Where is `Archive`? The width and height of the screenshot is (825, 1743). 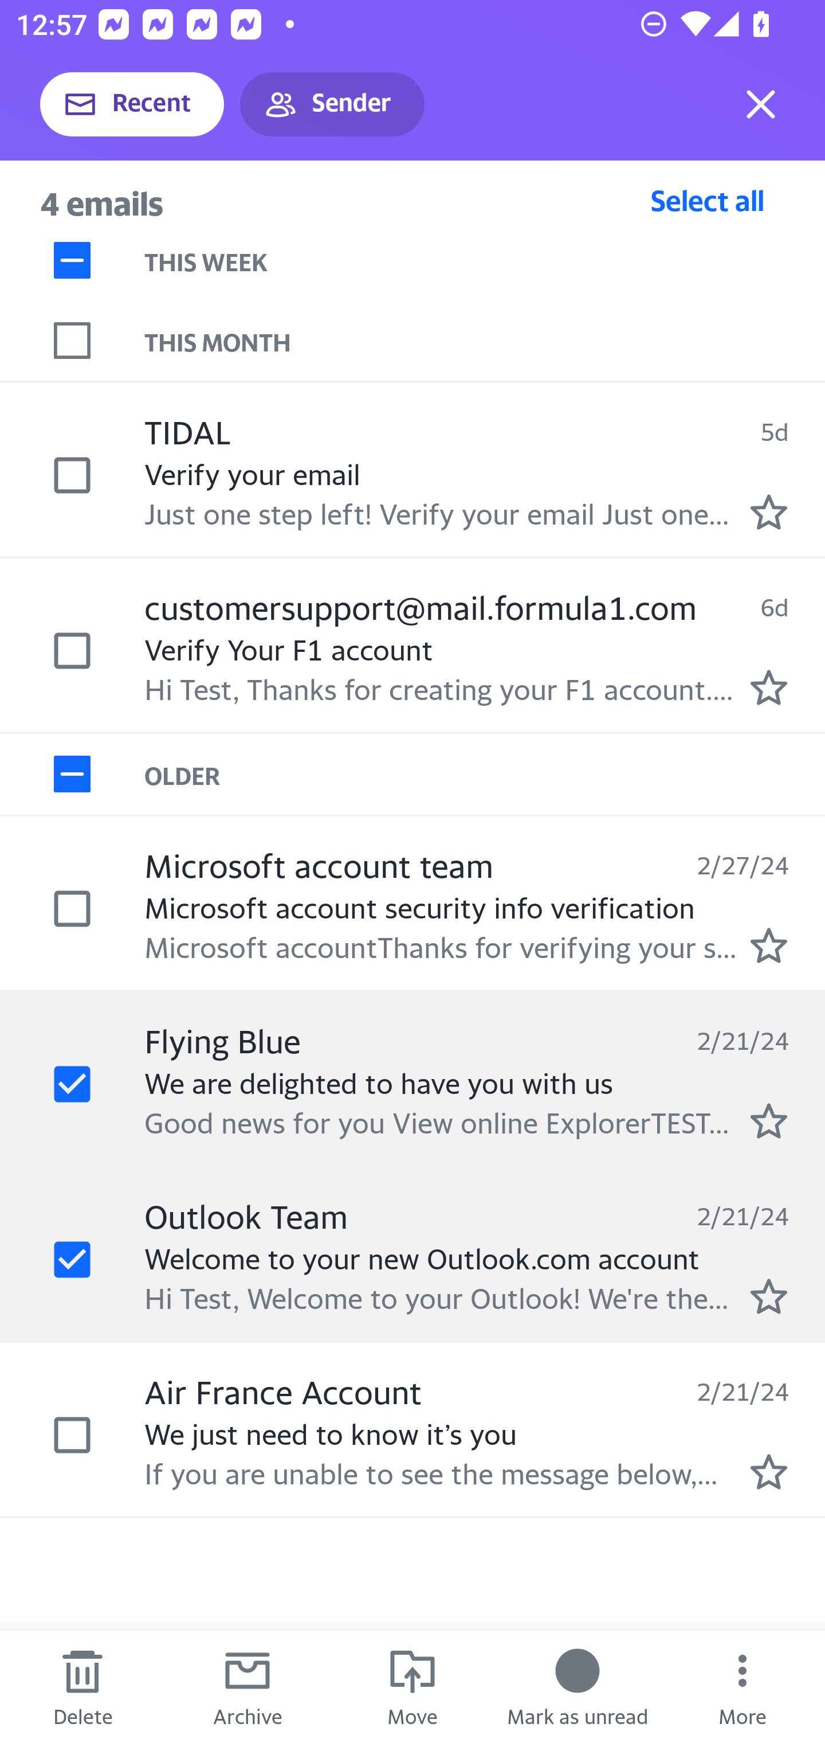 Archive is located at coordinates (247, 1687).